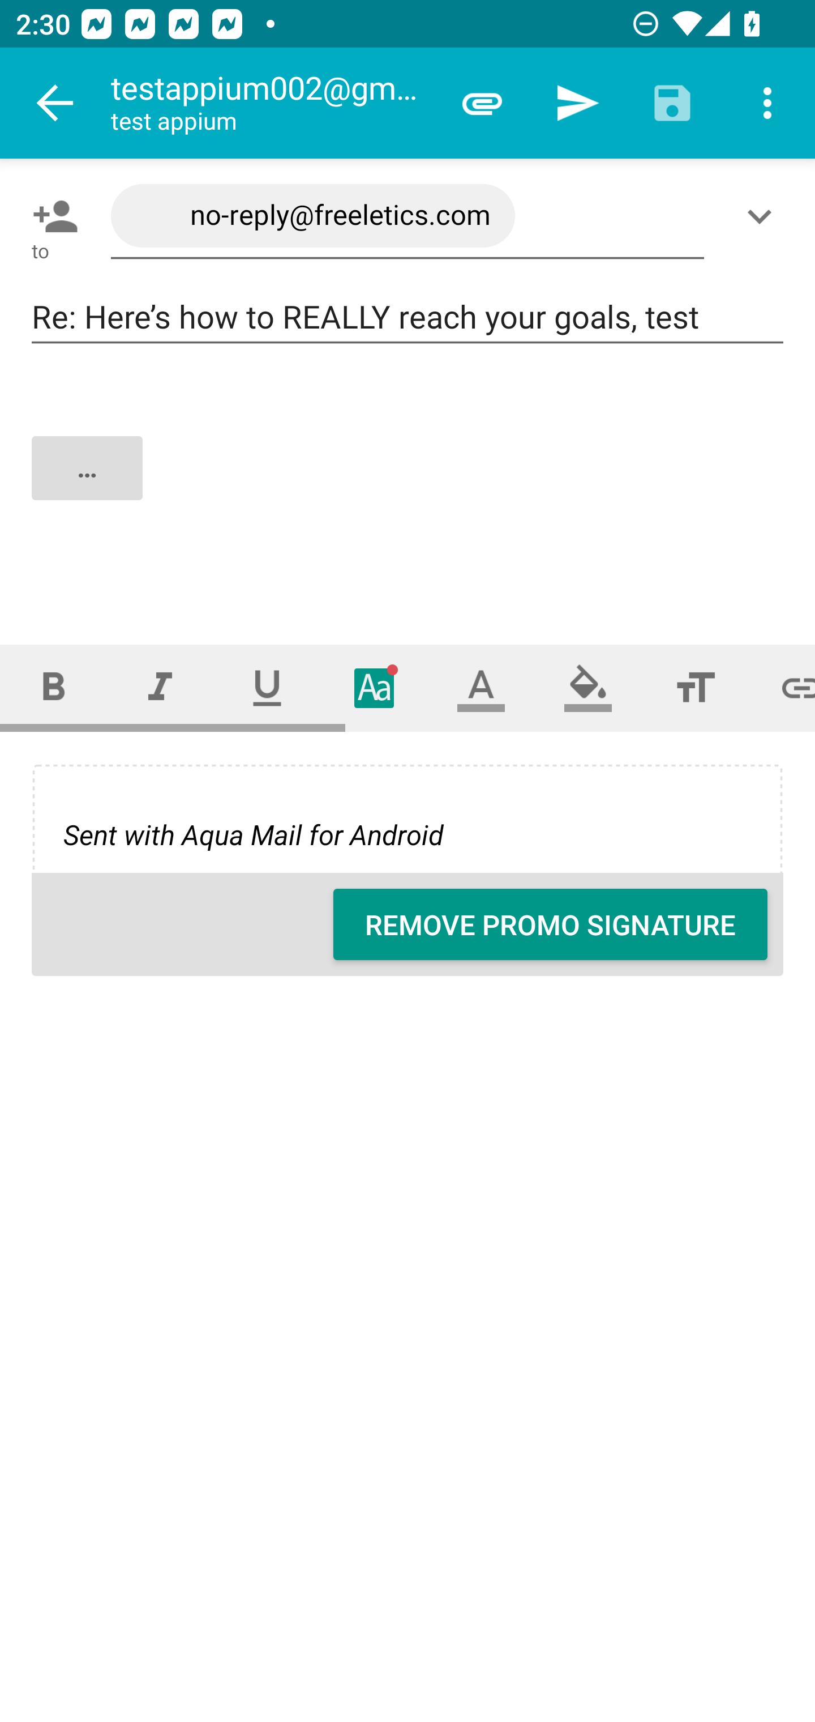 The width and height of the screenshot is (815, 1722). What do you see at coordinates (550, 924) in the screenshot?
I see `REMOVE PROMO SIGNATURE` at bounding box center [550, 924].